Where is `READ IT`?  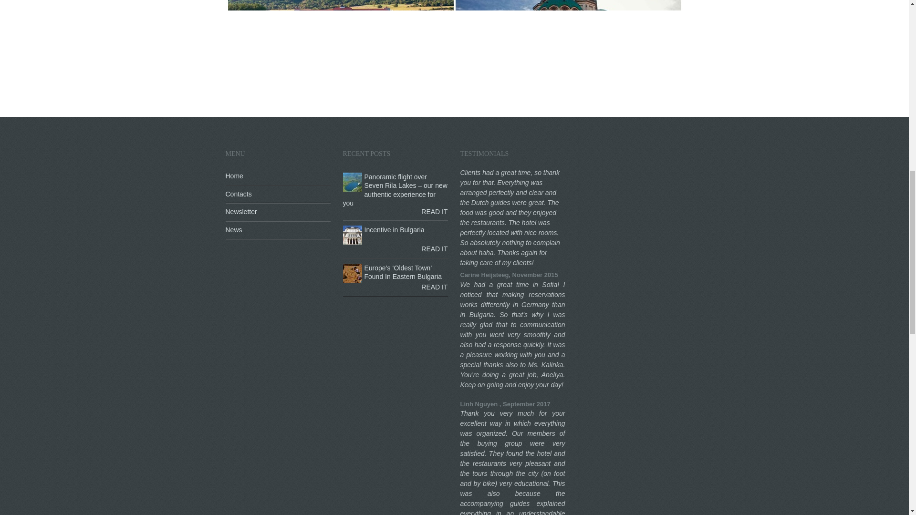 READ IT is located at coordinates (434, 287).